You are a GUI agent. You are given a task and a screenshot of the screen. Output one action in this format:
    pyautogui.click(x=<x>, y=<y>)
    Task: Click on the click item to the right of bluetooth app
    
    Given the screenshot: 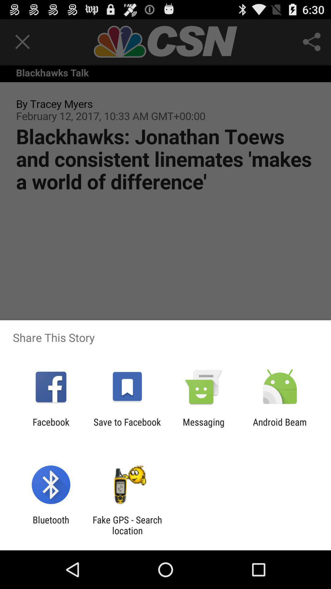 What is the action you would take?
    pyautogui.click(x=127, y=525)
    